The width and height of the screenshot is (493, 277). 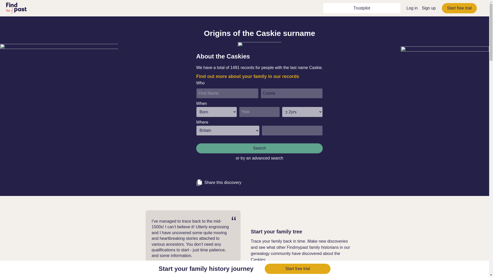 What do you see at coordinates (297, 269) in the screenshot?
I see `Start free trial` at bounding box center [297, 269].